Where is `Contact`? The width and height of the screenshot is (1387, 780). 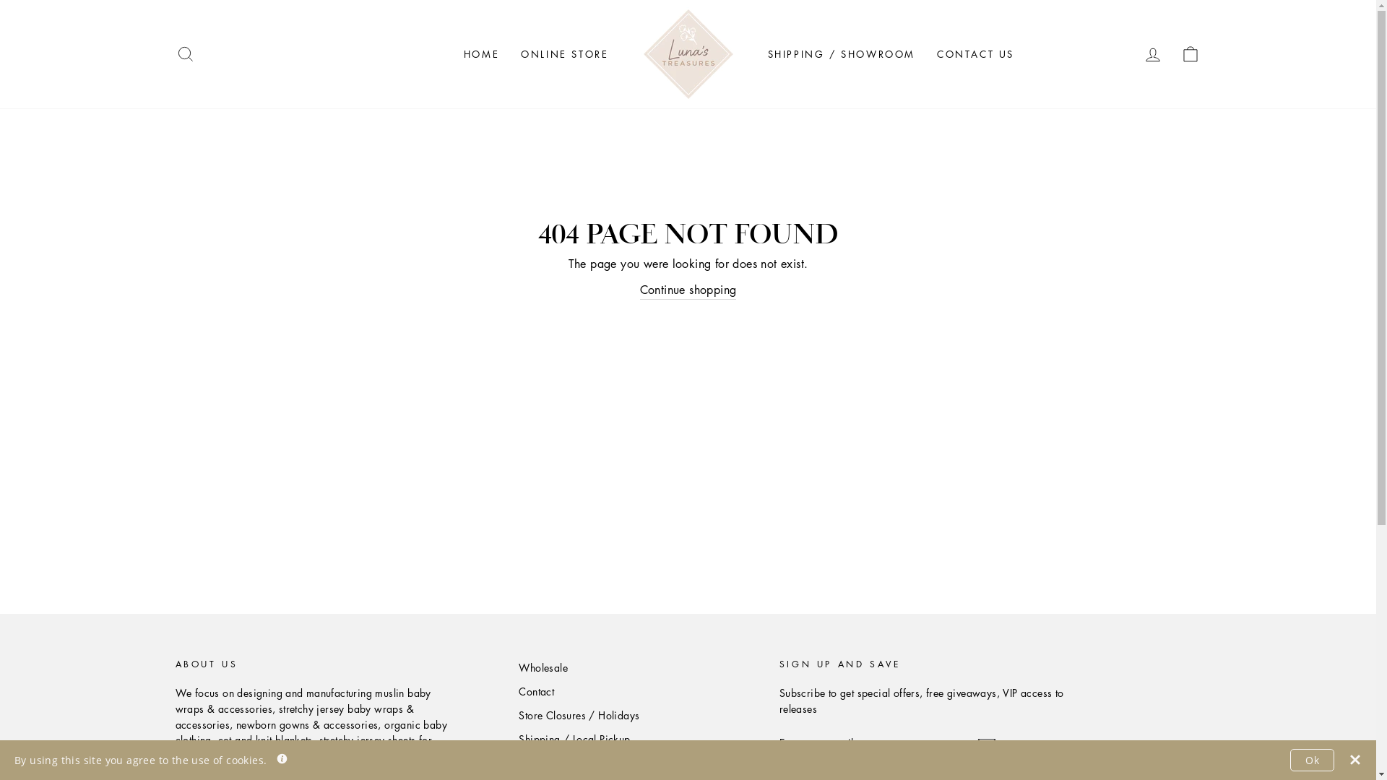
Contact is located at coordinates (536, 692).